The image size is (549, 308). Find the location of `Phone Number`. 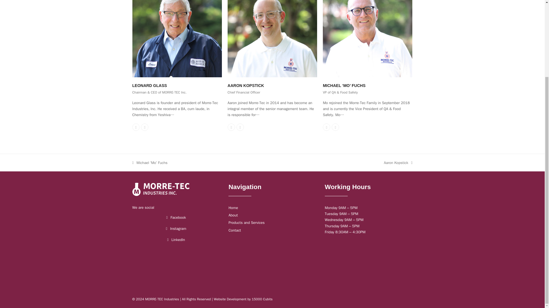

Phone Number is located at coordinates (231, 127).